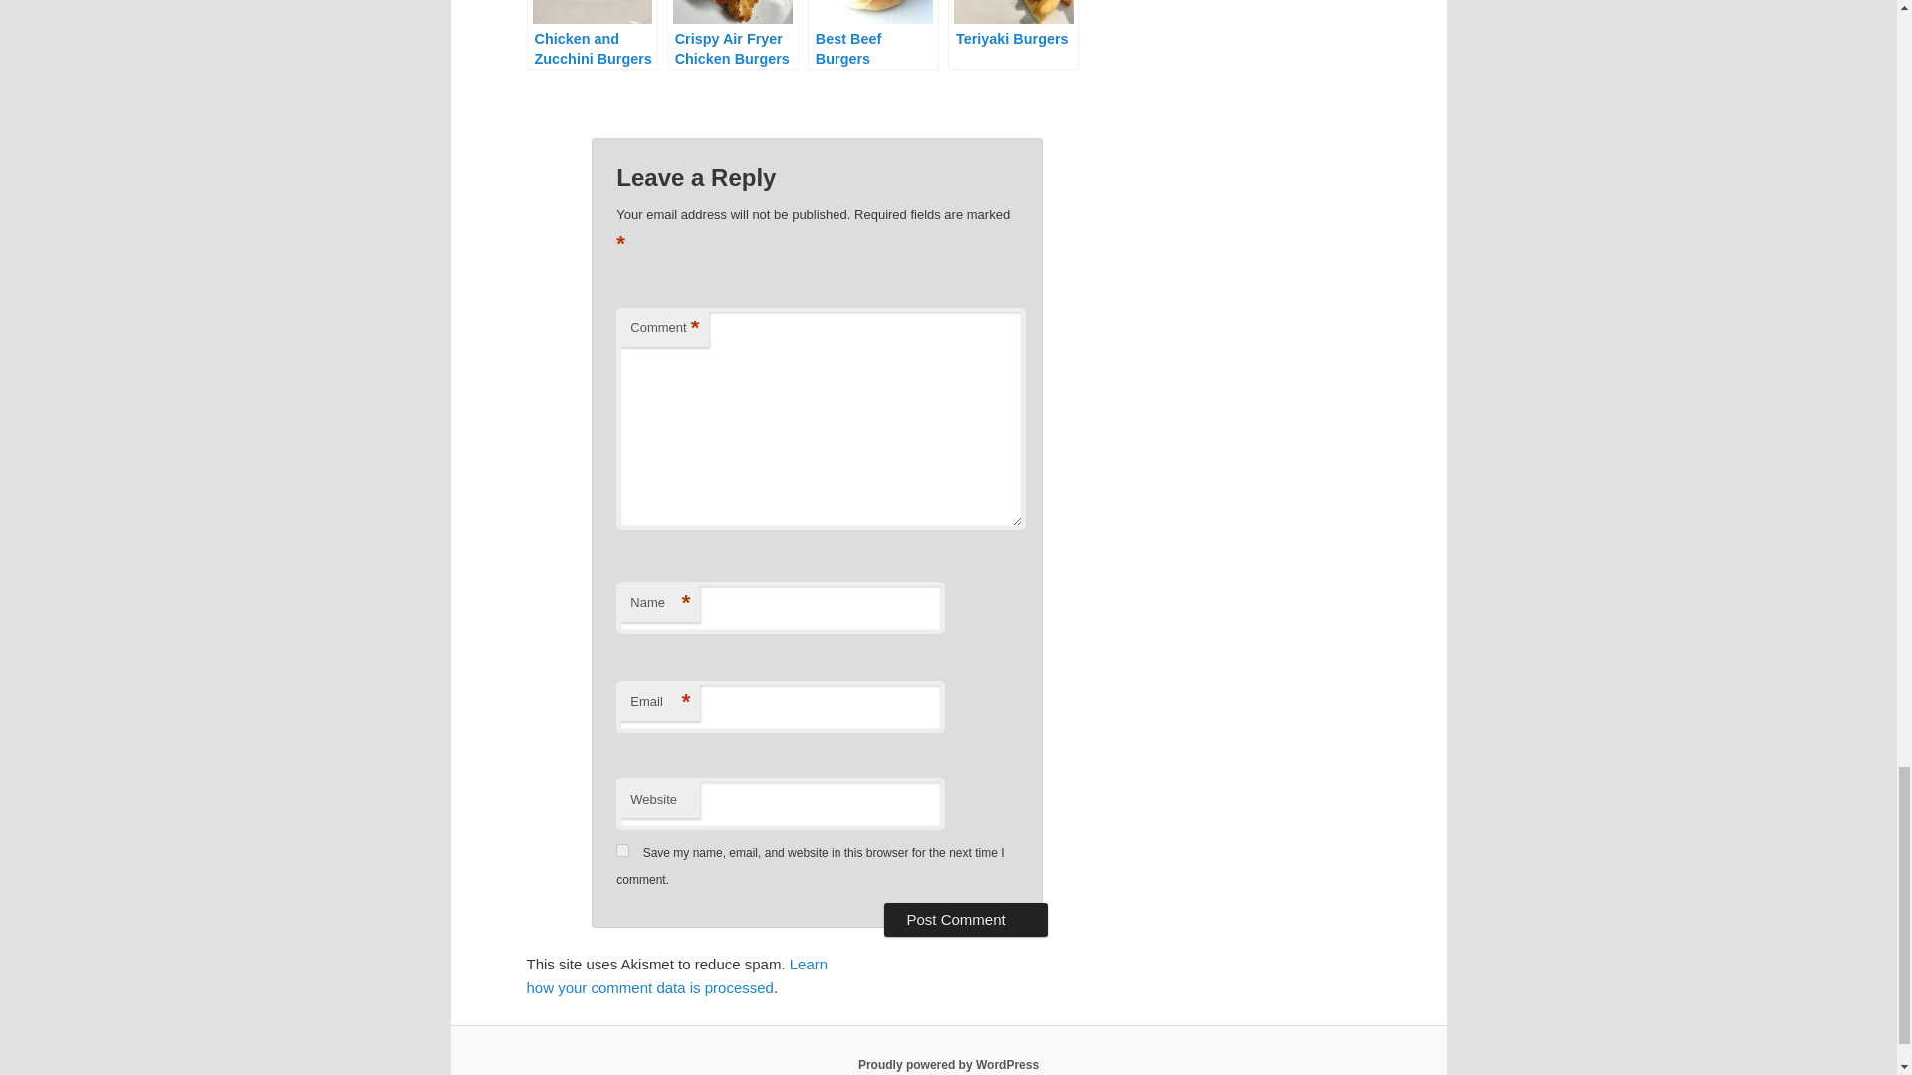  Describe the element at coordinates (1014, 35) in the screenshot. I see `Teriyaki Burgers` at that location.